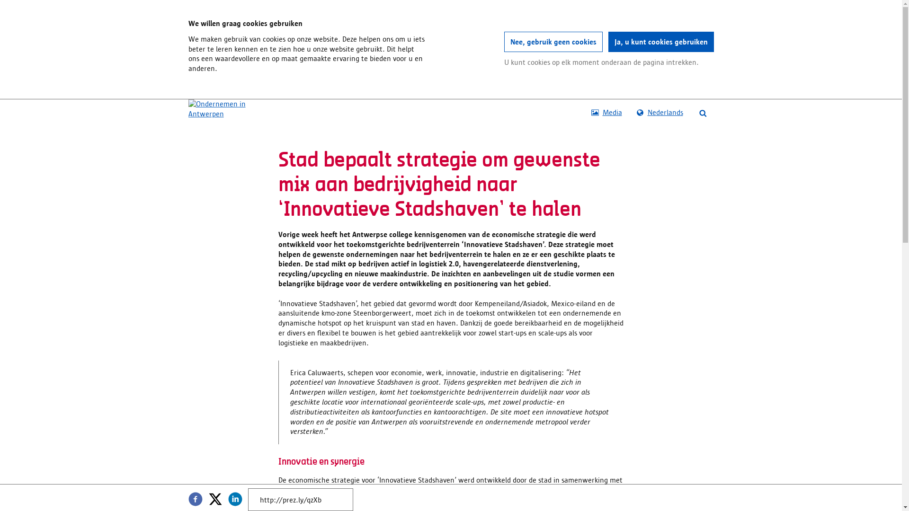  Describe the element at coordinates (223, 109) in the screenshot. I see `Ondernemen in Antwerpen` at that location.